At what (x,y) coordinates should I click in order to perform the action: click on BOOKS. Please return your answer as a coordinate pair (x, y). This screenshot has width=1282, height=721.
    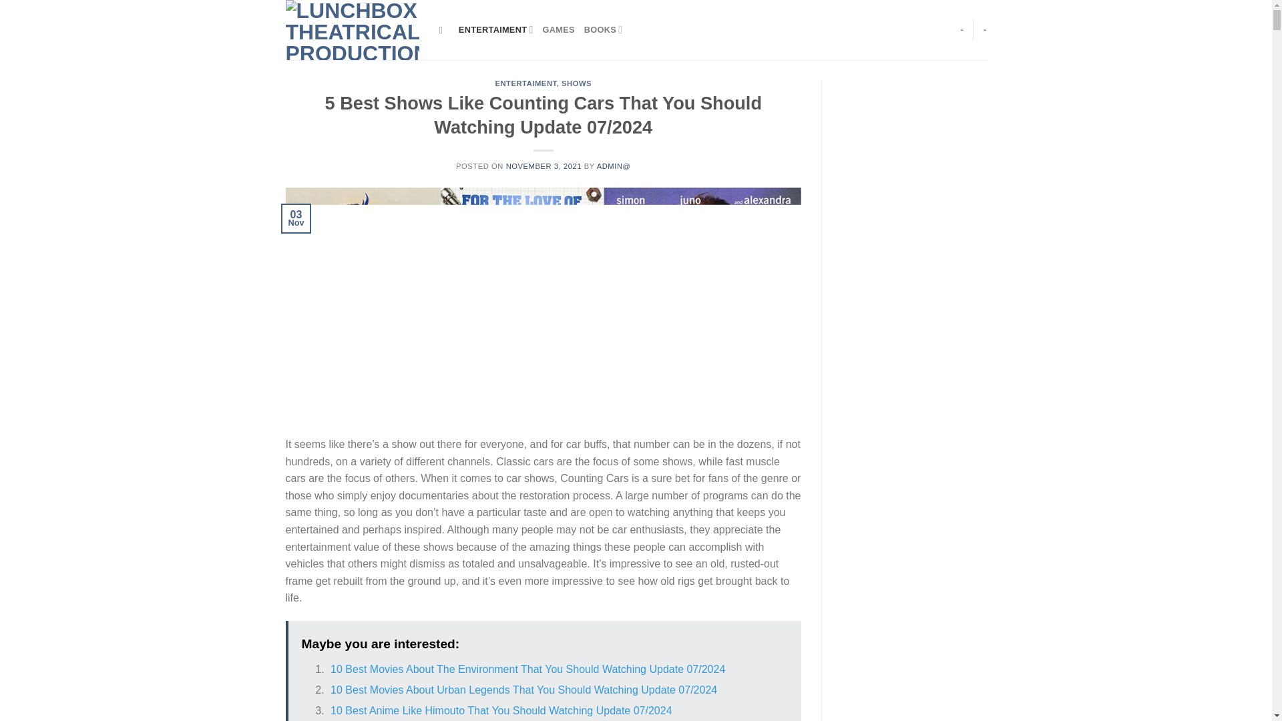
    Looking at the image, I should click on (604, 29).